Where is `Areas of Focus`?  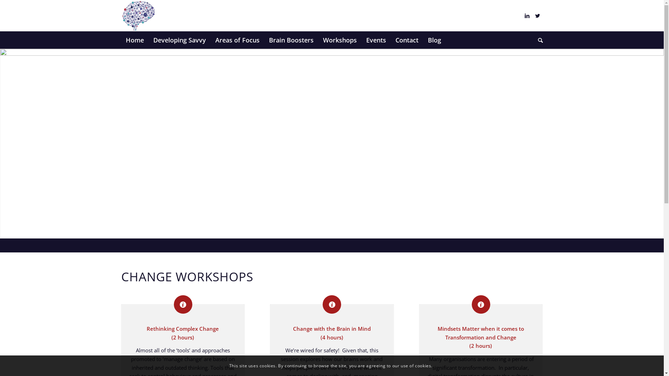
Areas of Focus is located at coordinates (237, 40).